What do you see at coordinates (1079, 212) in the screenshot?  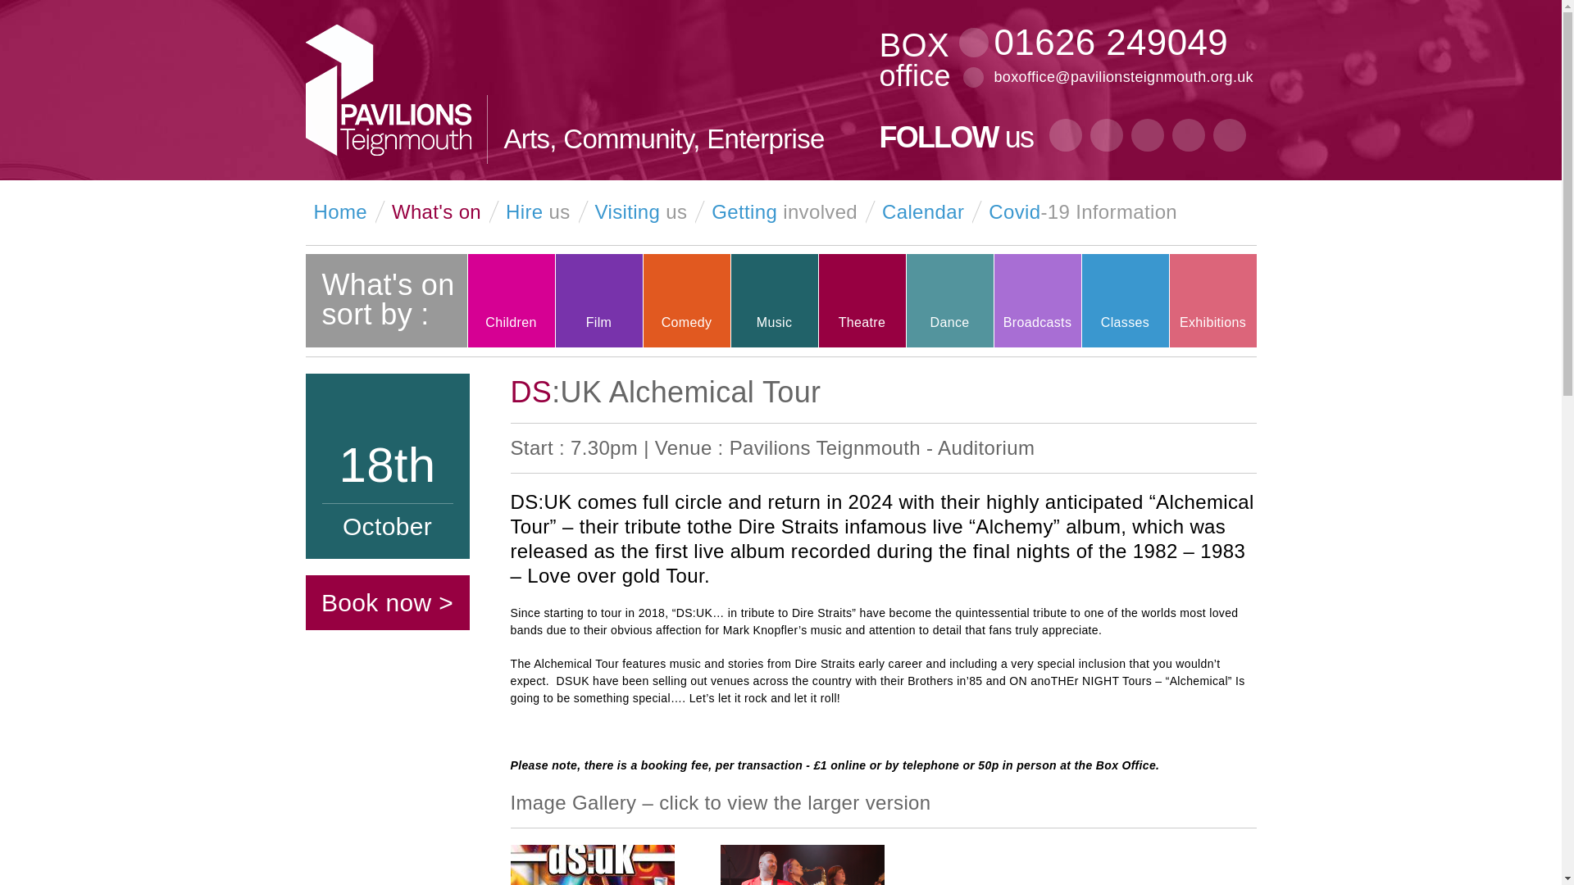 I see `Covid-19 Information` at bounding box center [1079, 212].